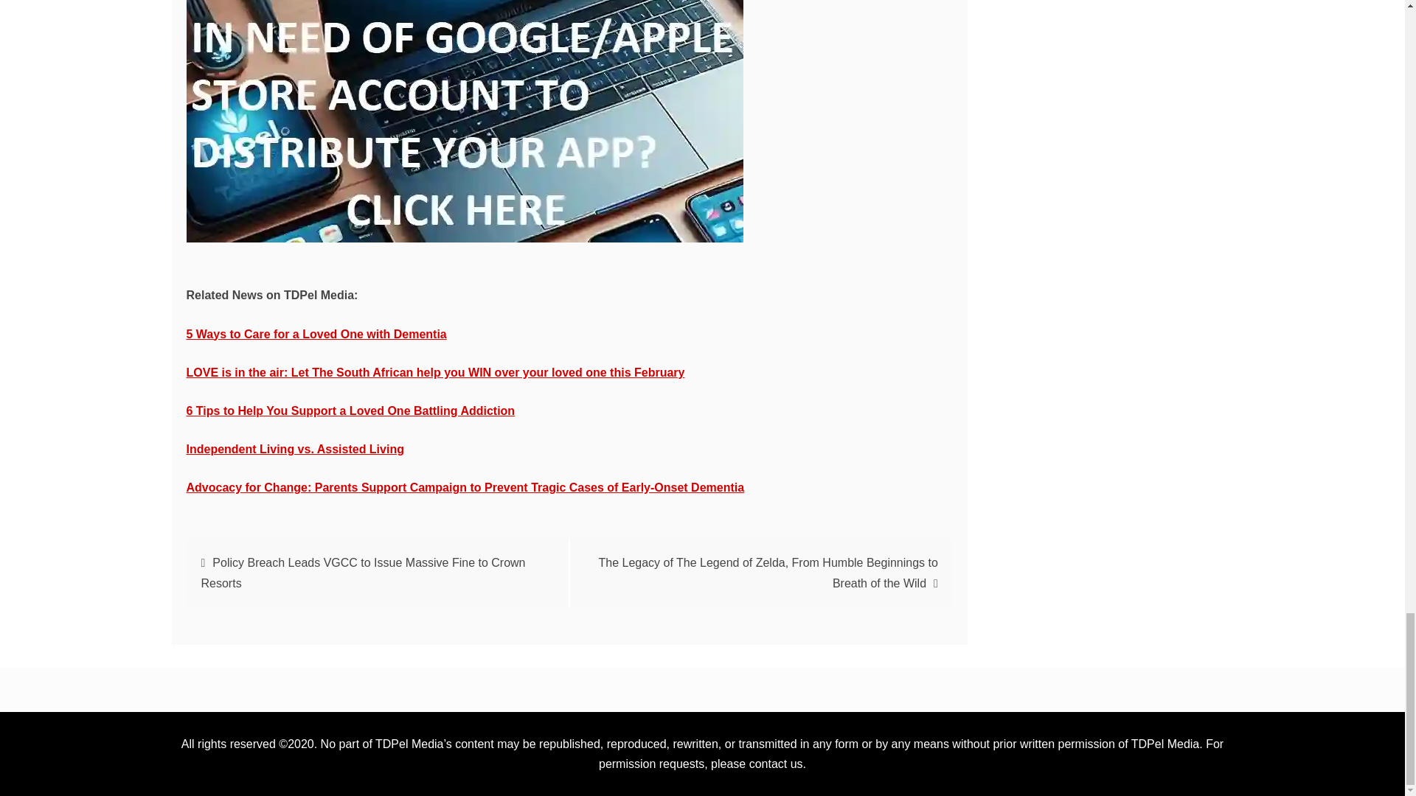 This screenshot has height=796, width=1416. I want to click on 5 Ways to Care for a Loved One with Dementia, so click(316, 334).